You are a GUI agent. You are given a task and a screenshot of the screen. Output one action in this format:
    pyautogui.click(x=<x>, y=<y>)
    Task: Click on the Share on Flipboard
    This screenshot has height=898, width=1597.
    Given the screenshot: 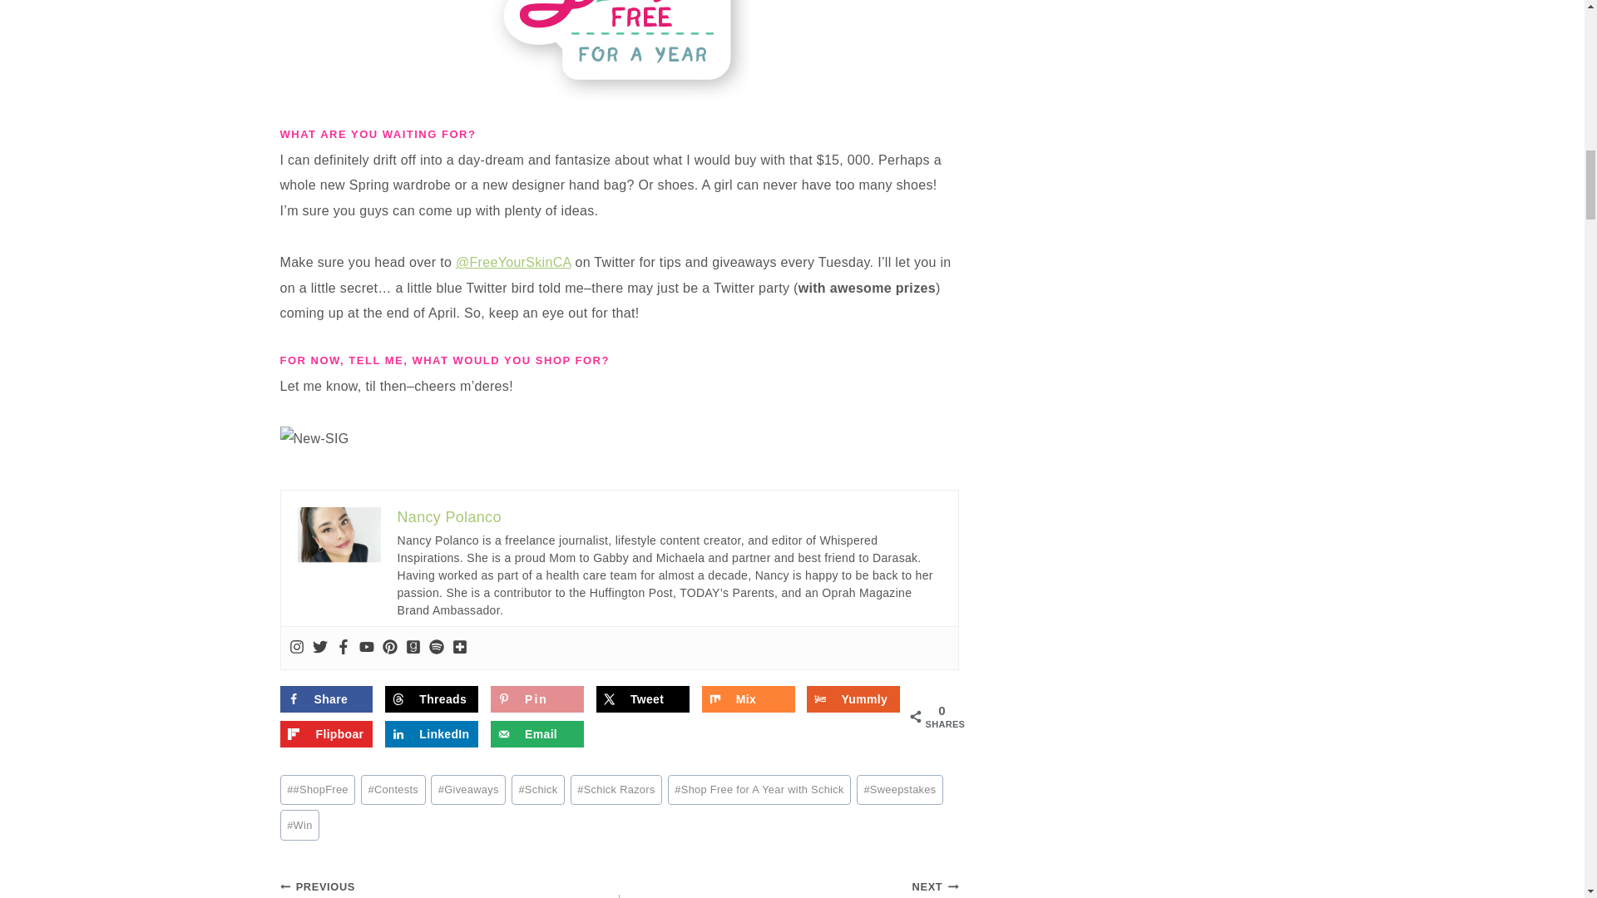 What is the action you would take?
    pyautogui.click(x=326, y=733)
    